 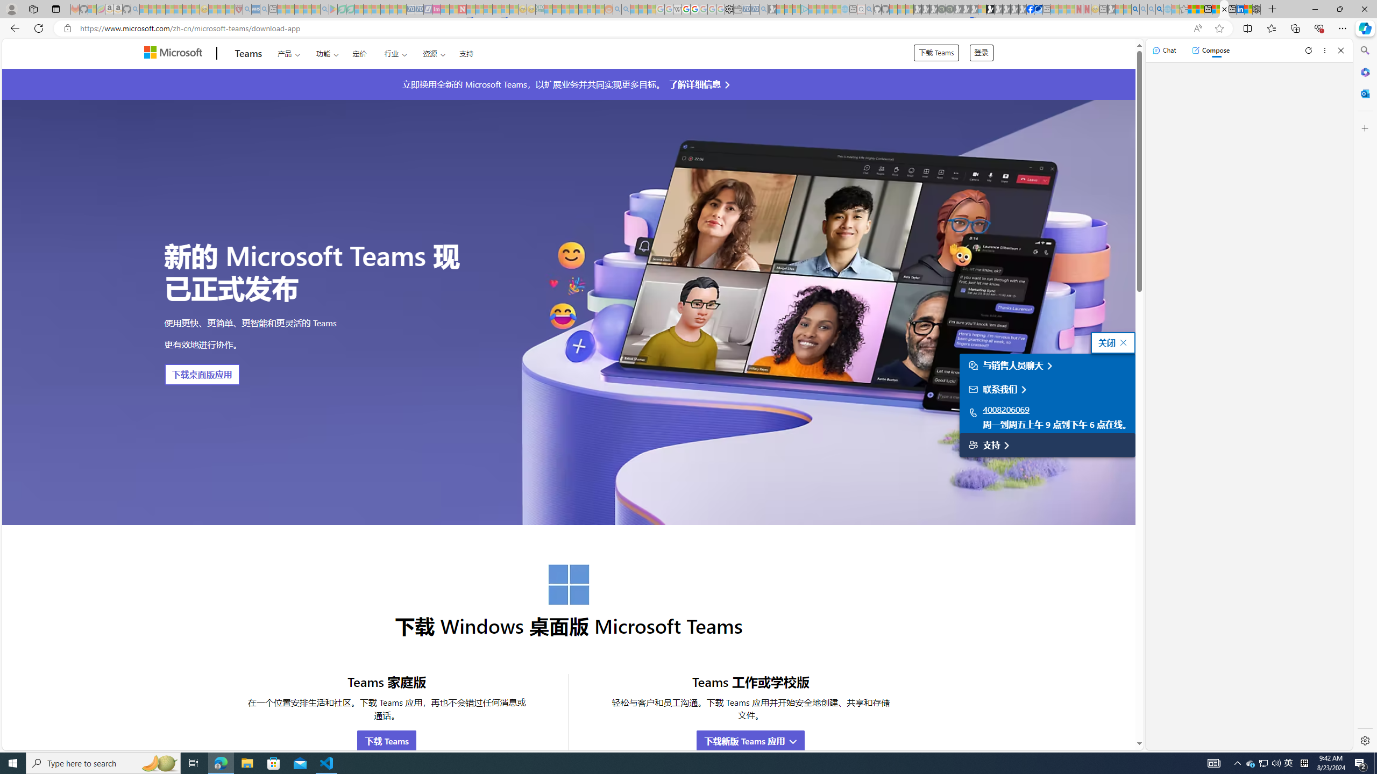 What do you see at coordinates (1164, 50) in the screenshot?
I see `Chat` at bounding box center [1164, 50].